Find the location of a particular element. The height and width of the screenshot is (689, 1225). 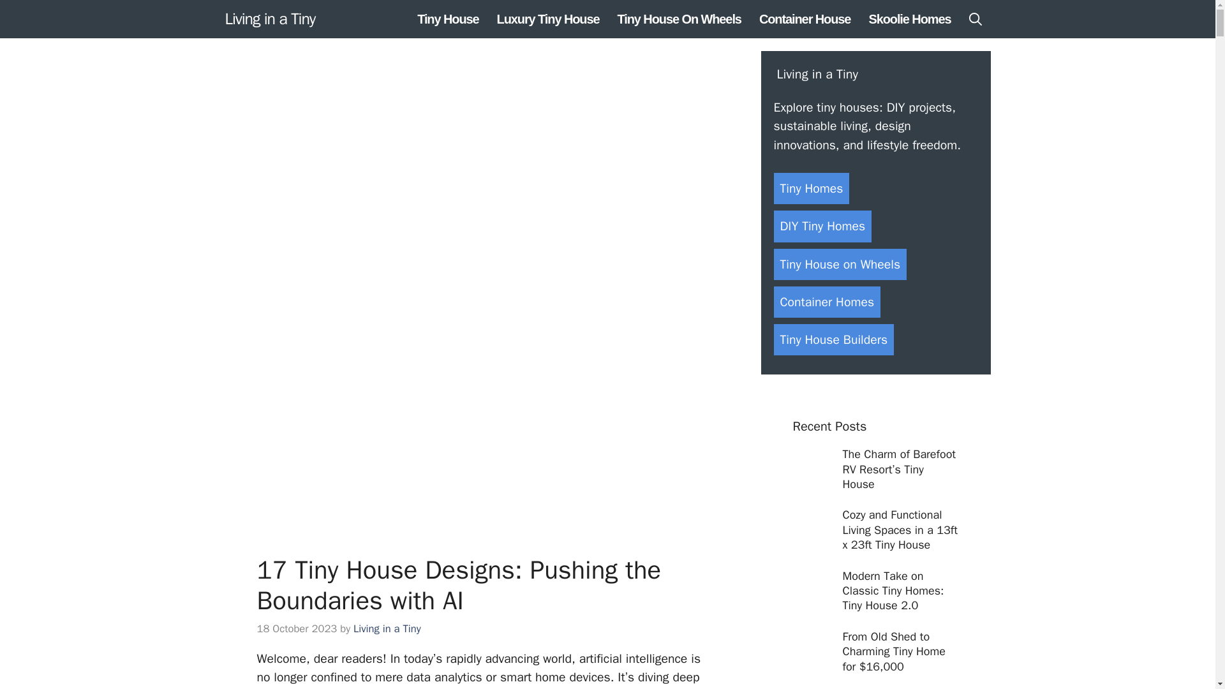

Skoolie Homes is located at coordinates (909, 19).